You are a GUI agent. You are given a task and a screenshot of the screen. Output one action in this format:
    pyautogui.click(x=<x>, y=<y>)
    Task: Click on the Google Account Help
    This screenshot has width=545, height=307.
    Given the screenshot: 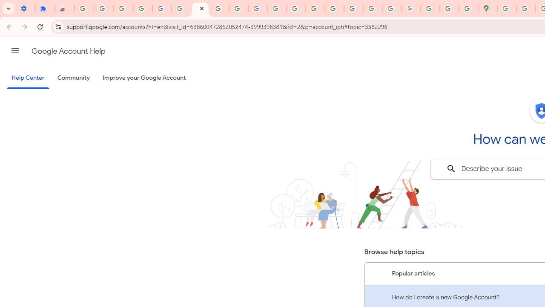 What is the action you would take?
    pyautogui.click(x=68, y=51)
    